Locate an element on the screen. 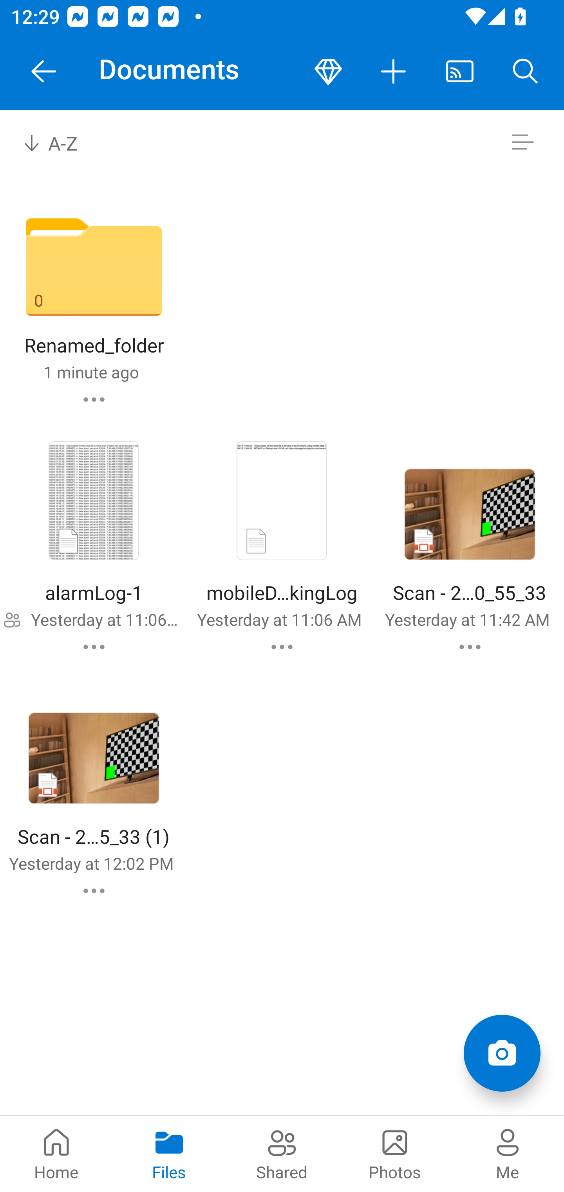 The image size is (564, 1192). Search button is located at coordinates (526, 71).